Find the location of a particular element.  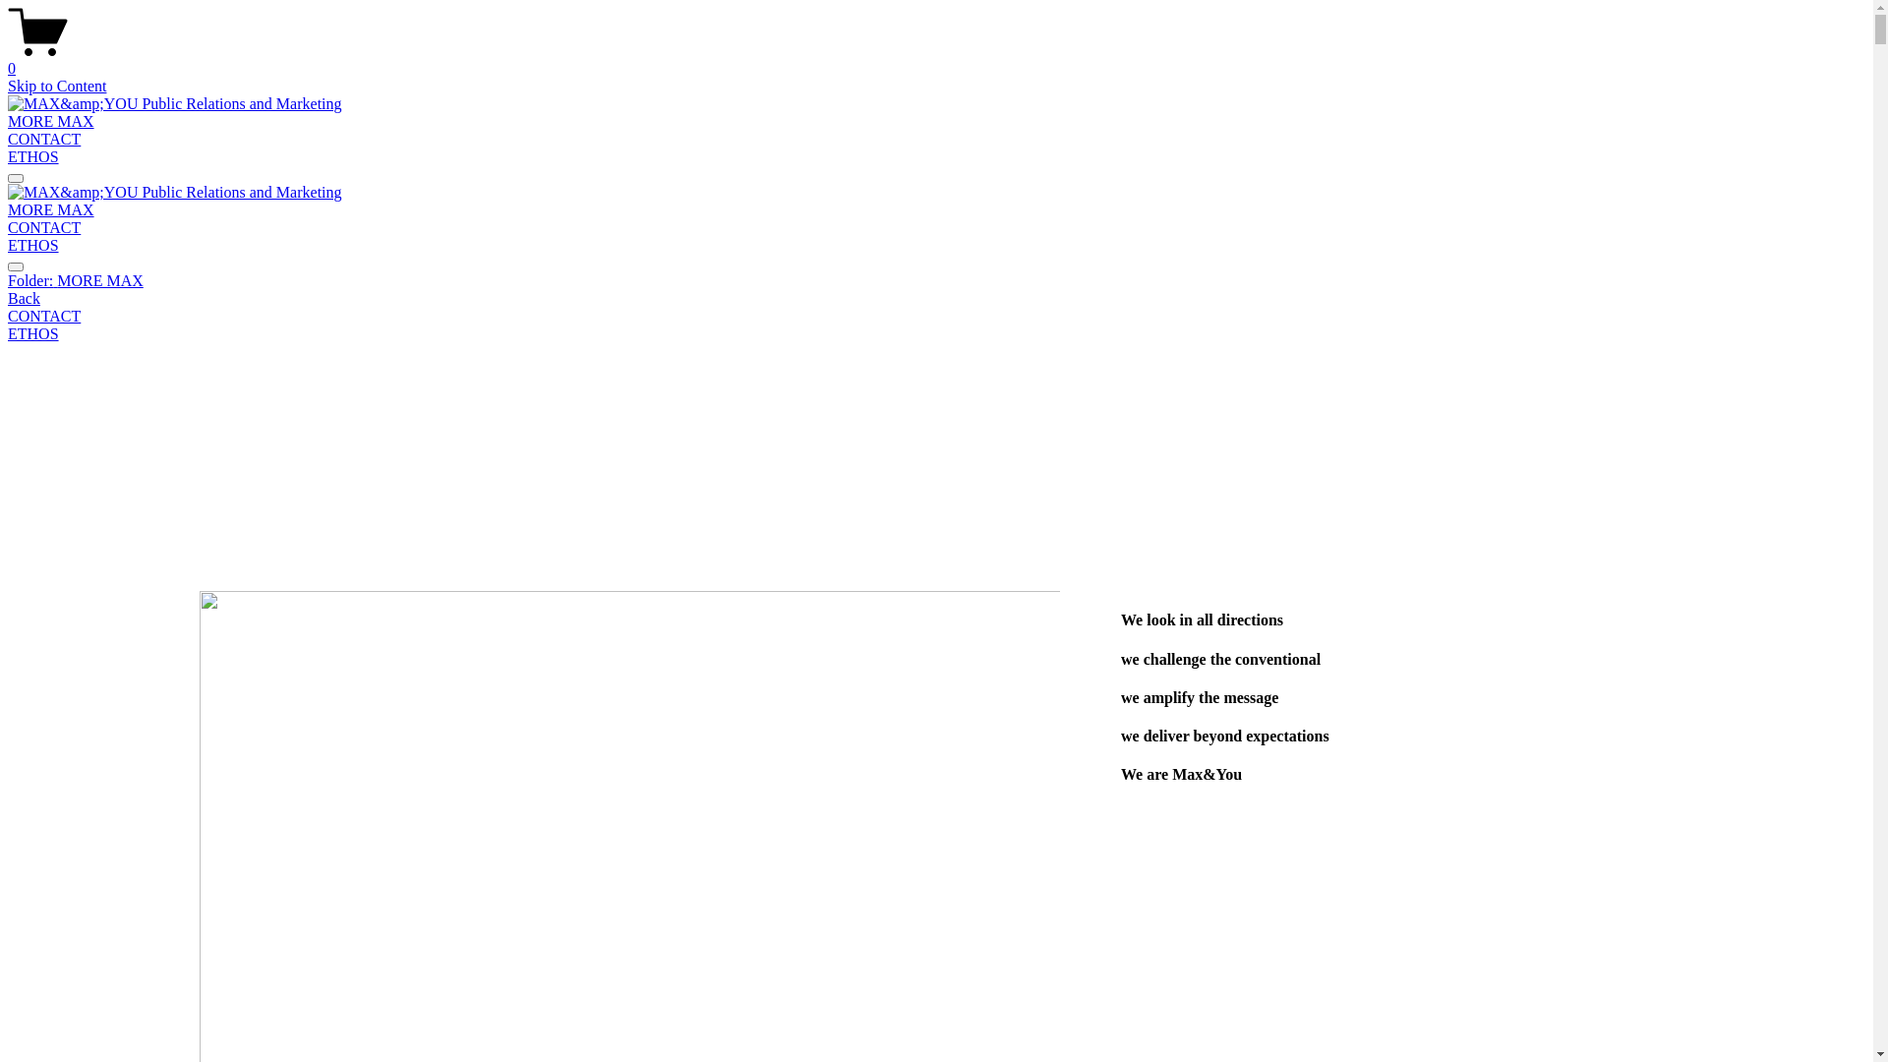

ETHOS is located at coordinates (33, 246).